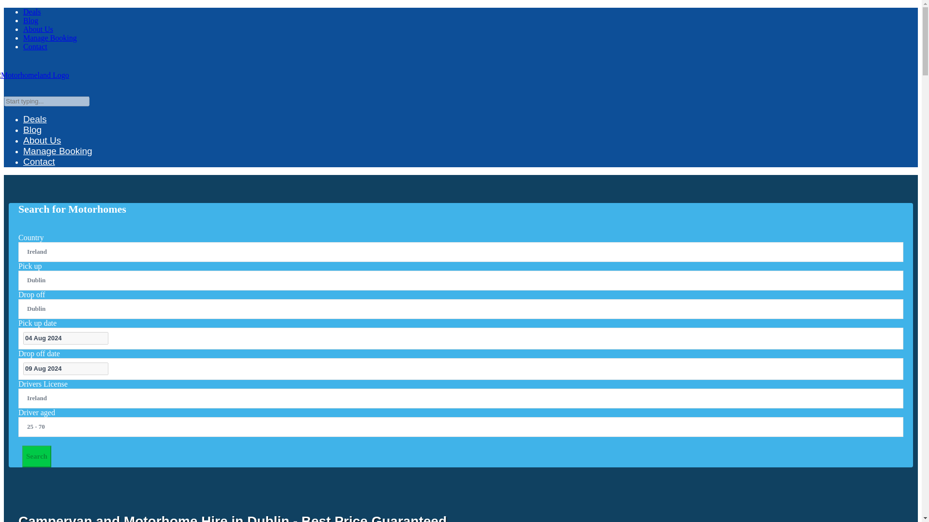  Describe the element at coordinates (35, 46) in the screenshot. I see `Contact` at that location.